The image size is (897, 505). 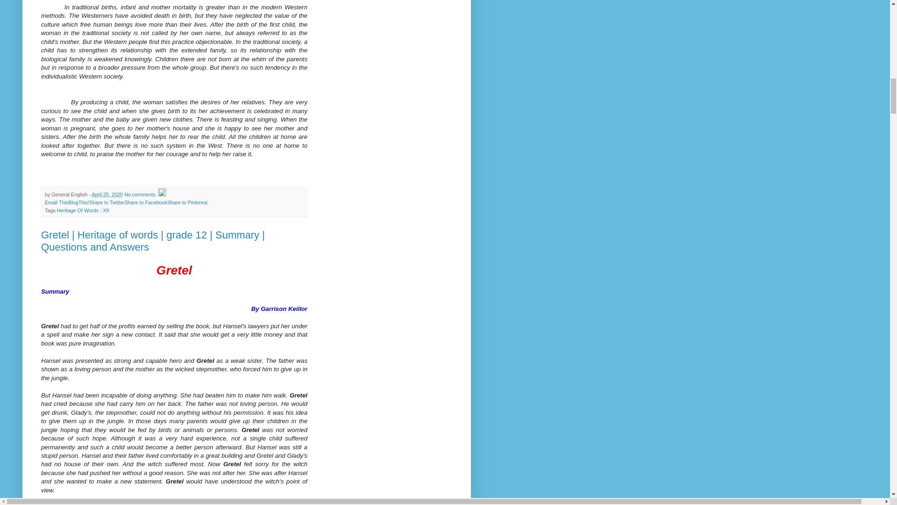 What do you see at coordinates (56, 202) in the screenshot?
I see `Email This` at bounding box center [56, 202].